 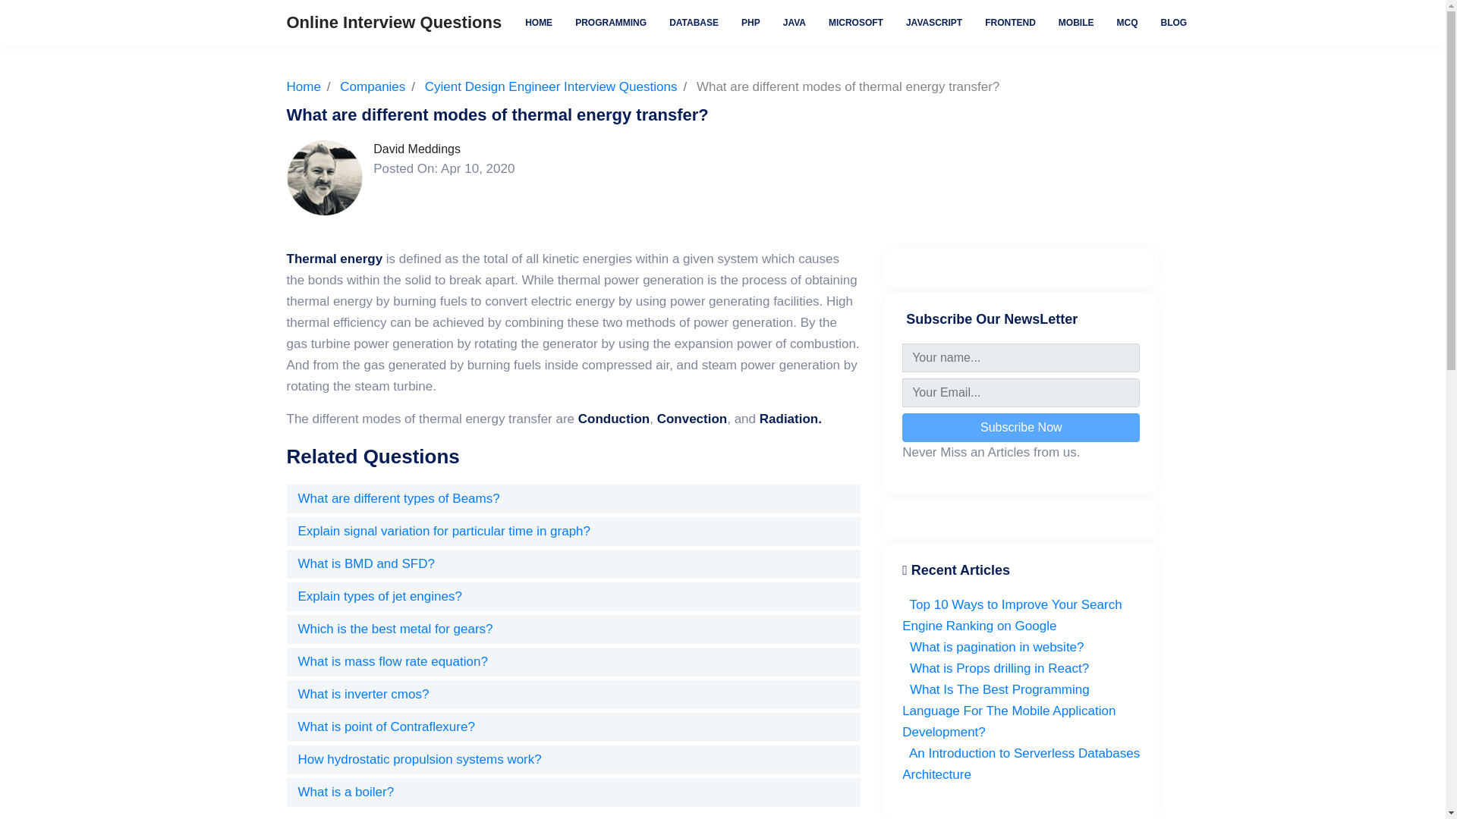 I want to click on BLOG, so click(x=1174, y=21).